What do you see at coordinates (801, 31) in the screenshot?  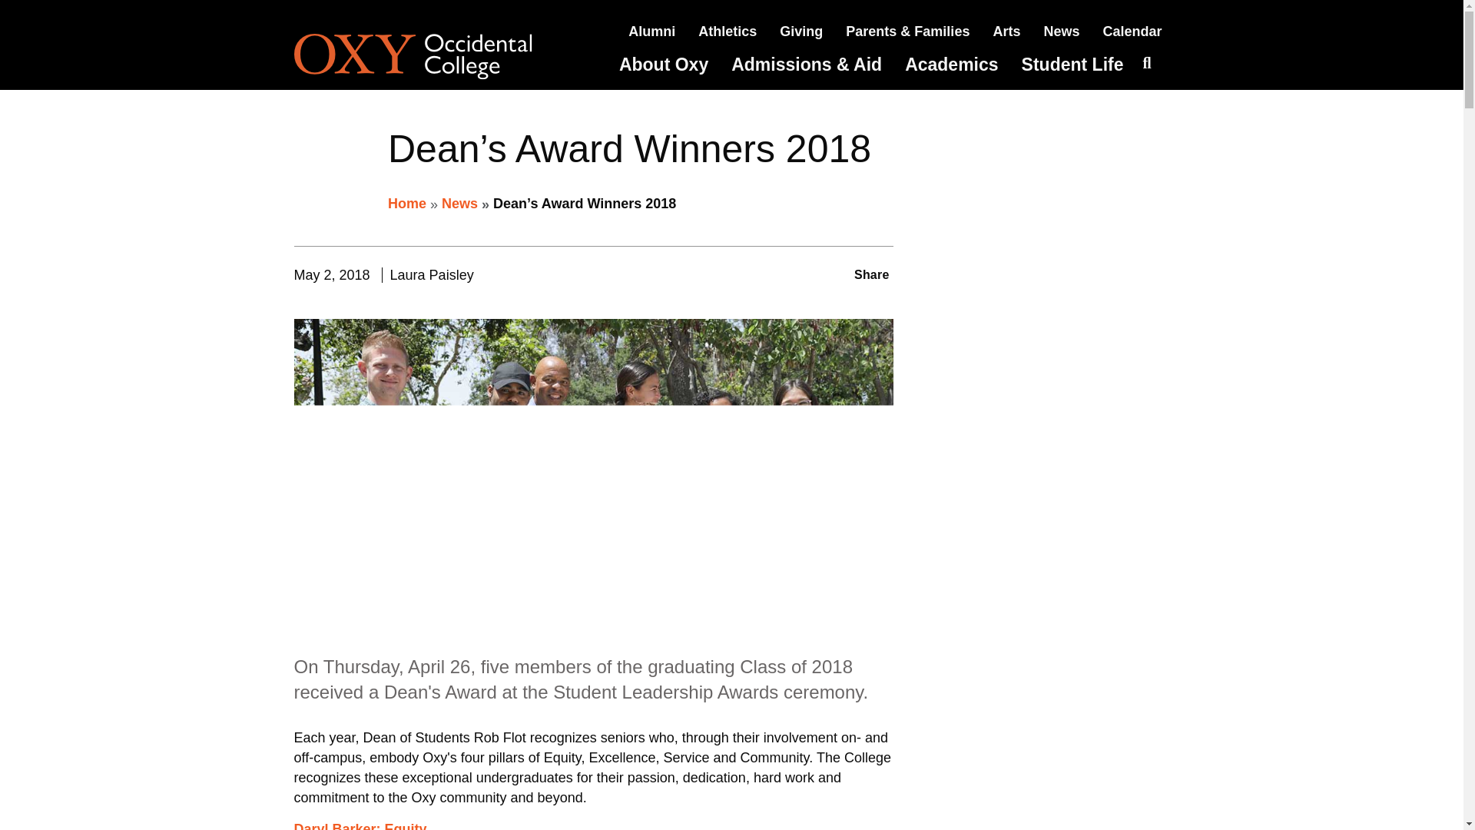 I see `Giving` at bounding box center [801, 31].